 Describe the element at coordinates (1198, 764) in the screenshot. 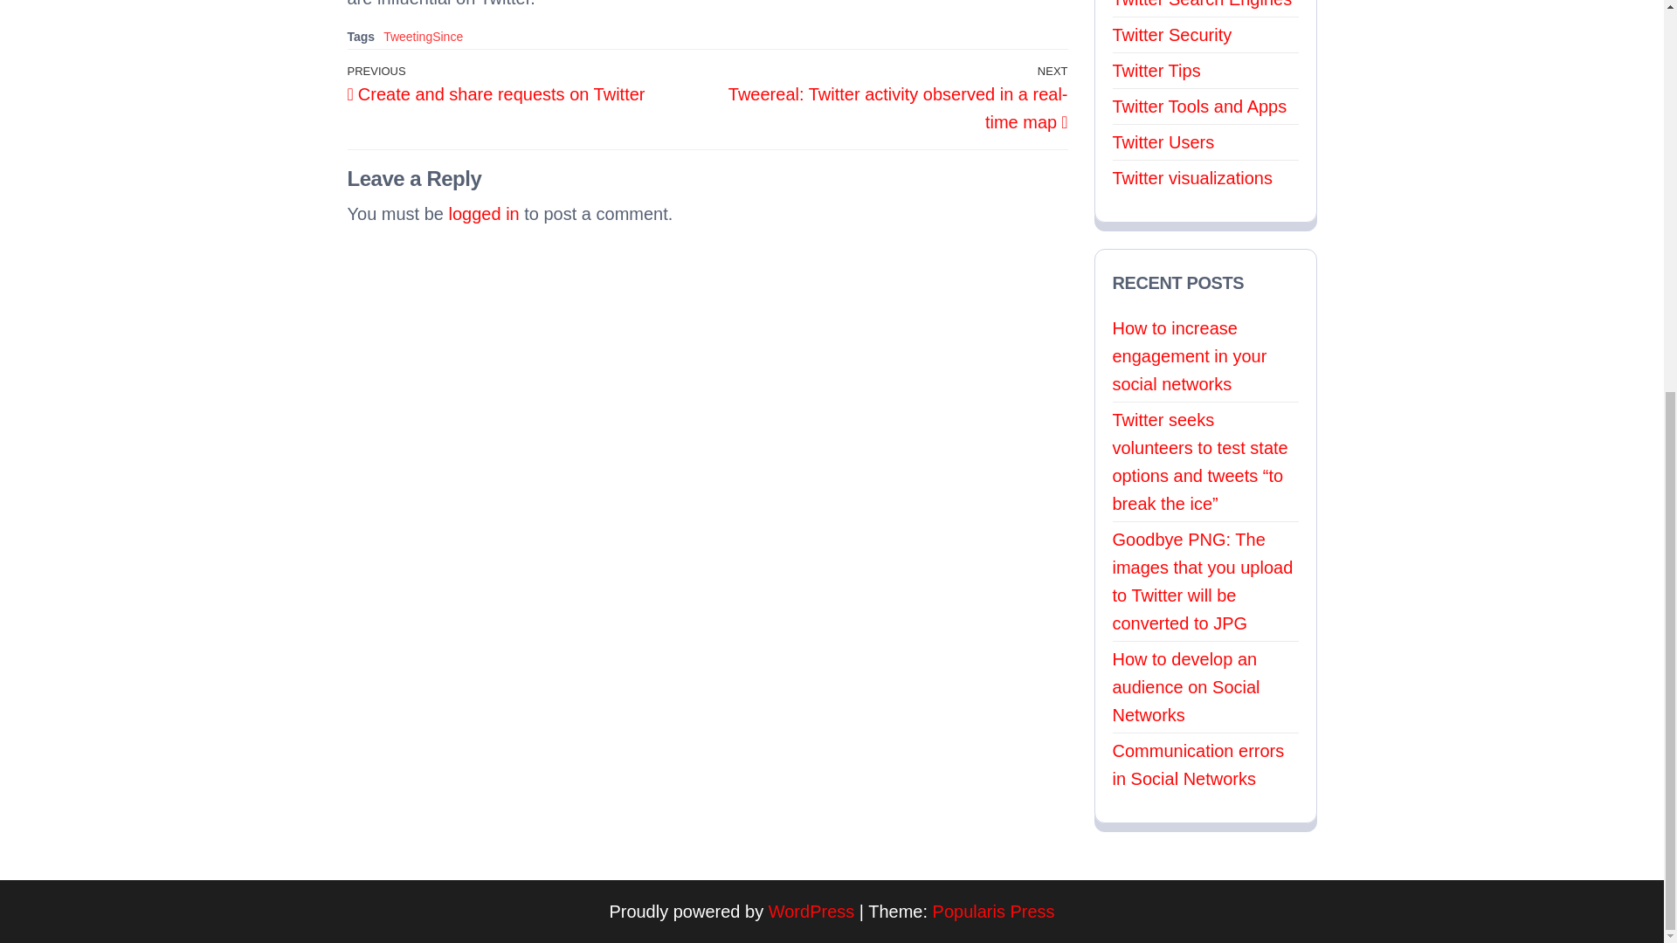

I see `Twitter Tools and Apps` at that location.